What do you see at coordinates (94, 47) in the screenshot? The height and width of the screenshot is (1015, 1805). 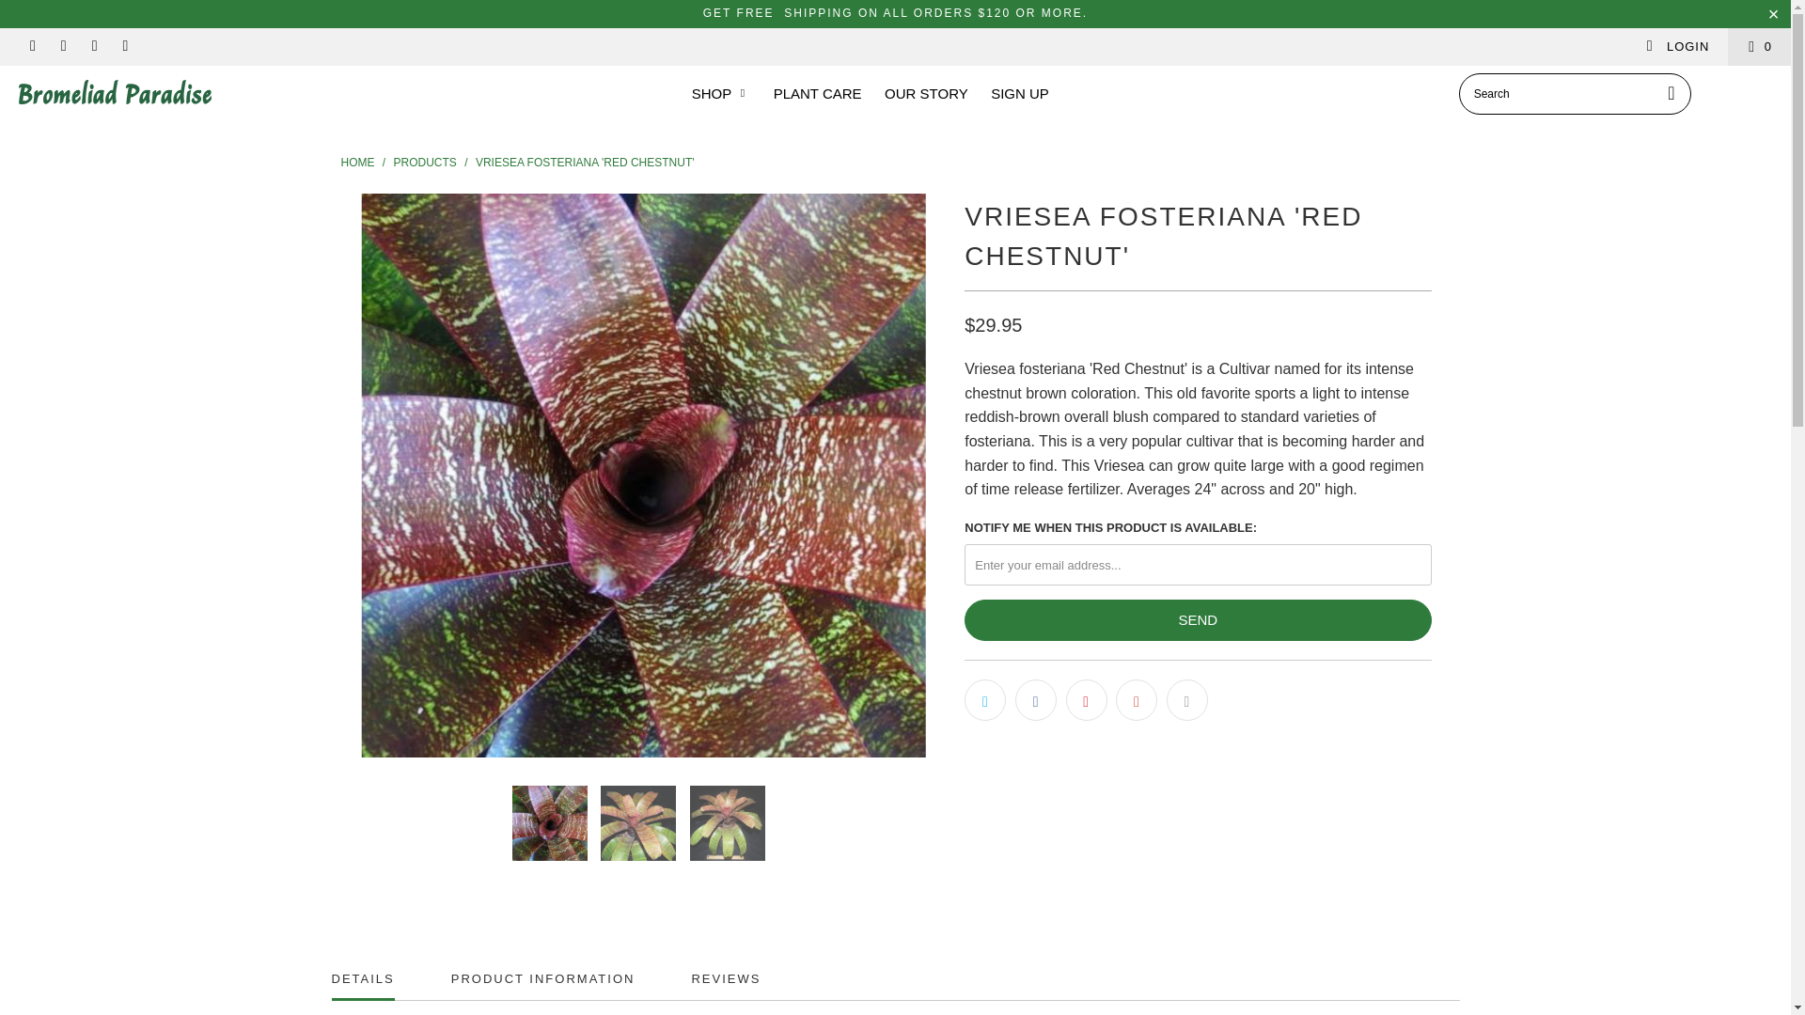 I see `Bromeliad Paradise on Instagram` at bounding box center [94, 47].